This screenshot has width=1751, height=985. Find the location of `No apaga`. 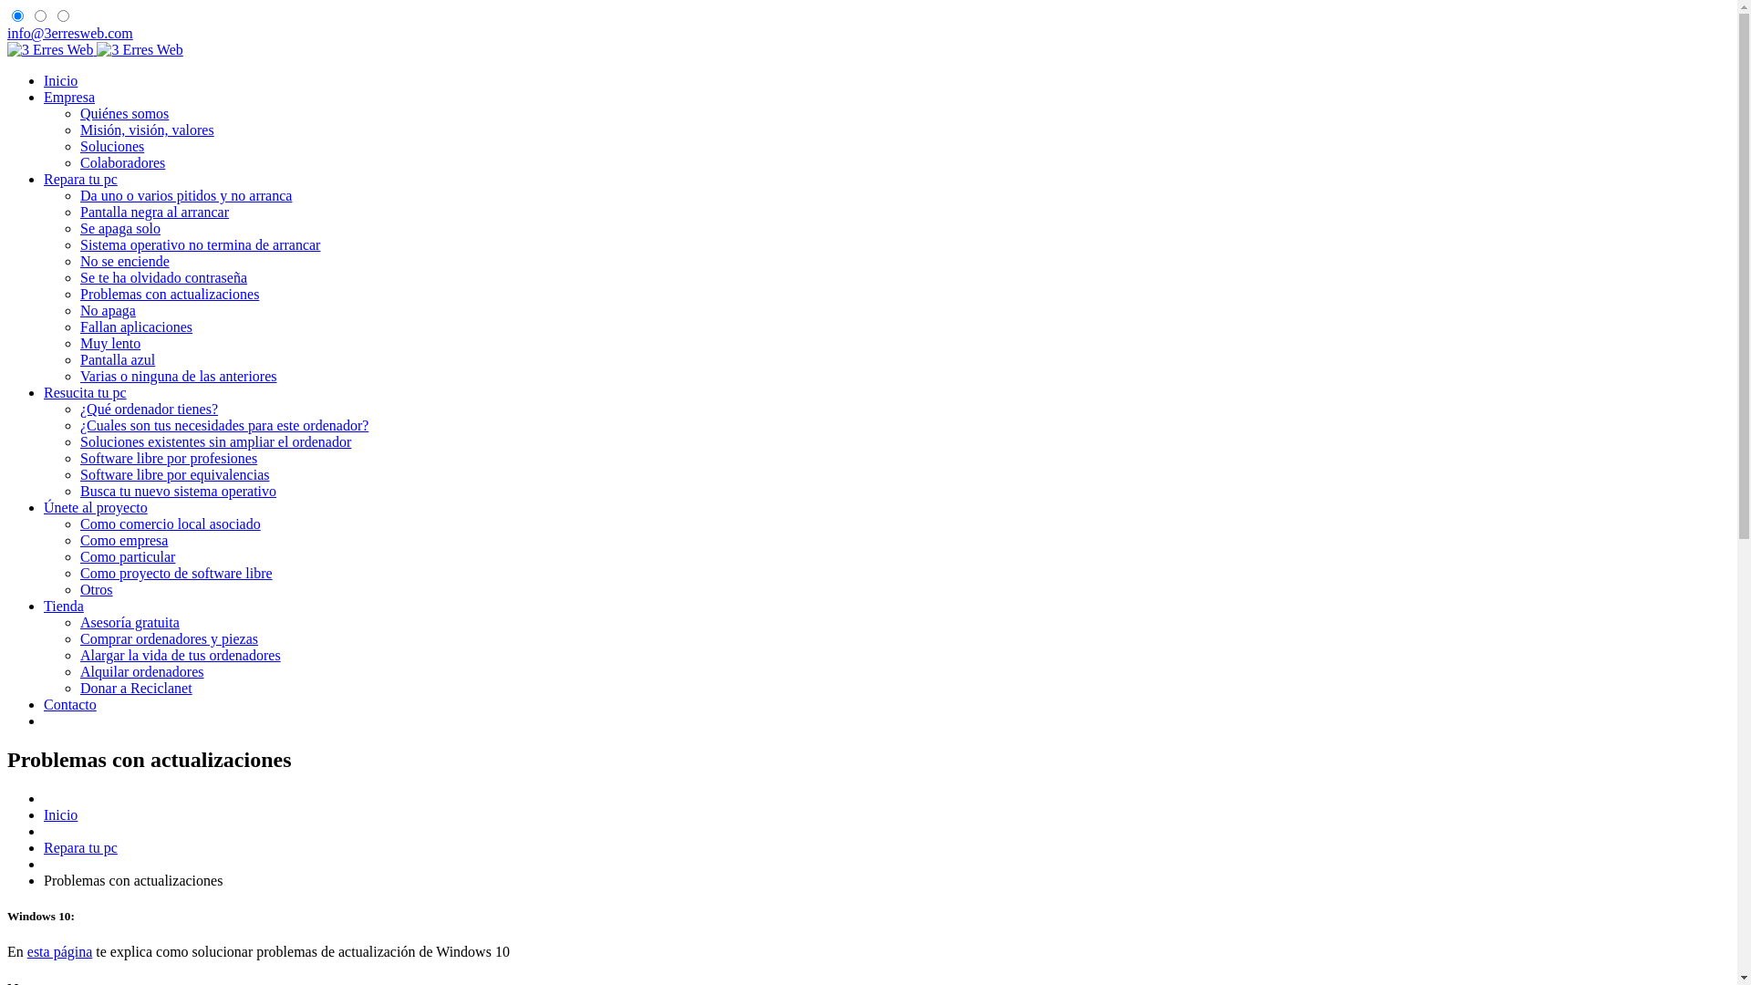

No apaga is located at coordinates (108, 310).